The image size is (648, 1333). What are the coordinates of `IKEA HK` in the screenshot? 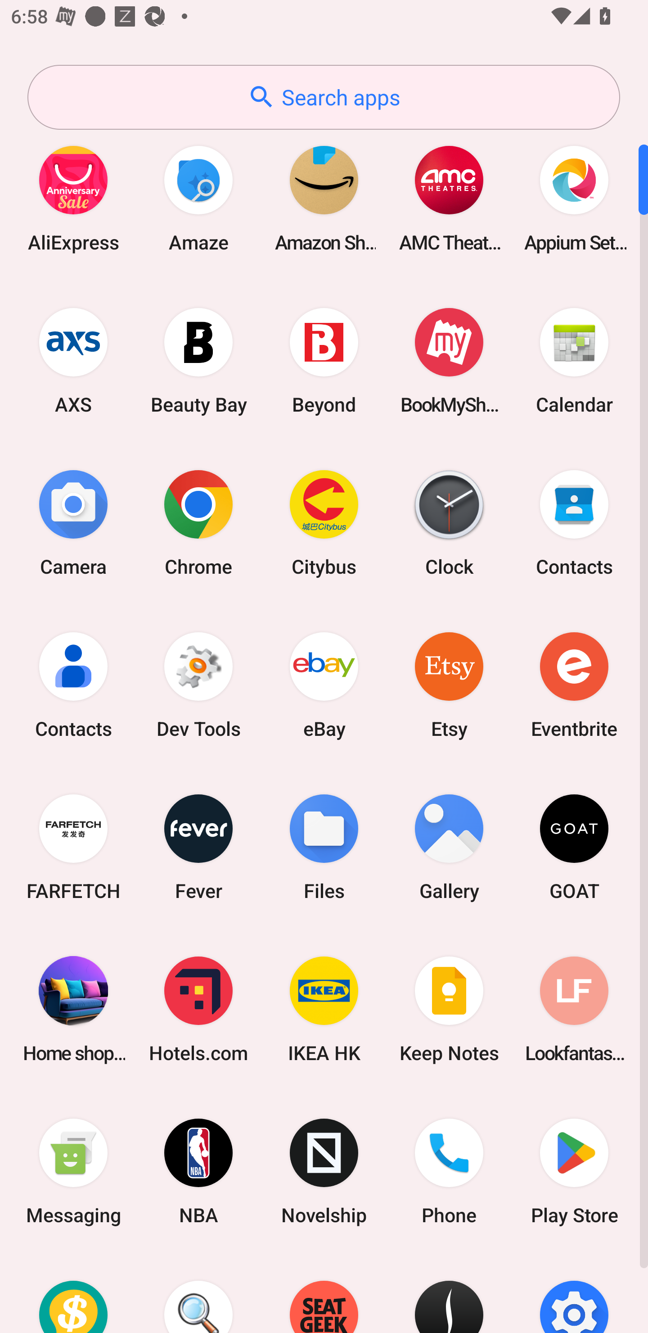 It's located at (324, 1009).